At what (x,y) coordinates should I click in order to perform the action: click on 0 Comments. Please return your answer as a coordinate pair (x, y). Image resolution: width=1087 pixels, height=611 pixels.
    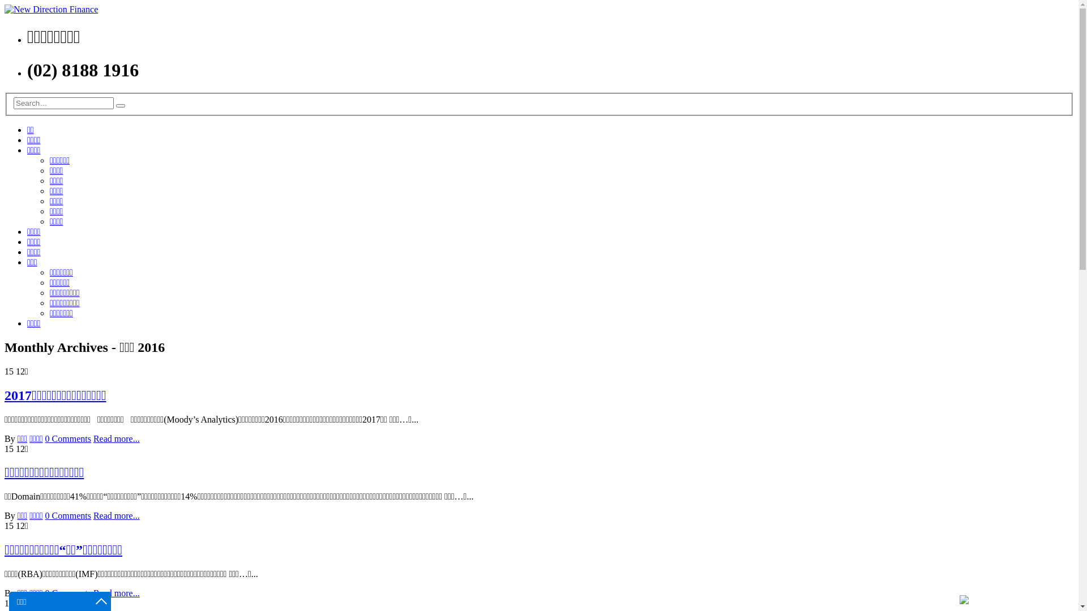
    Looking at the image, I should click on (68, 439).